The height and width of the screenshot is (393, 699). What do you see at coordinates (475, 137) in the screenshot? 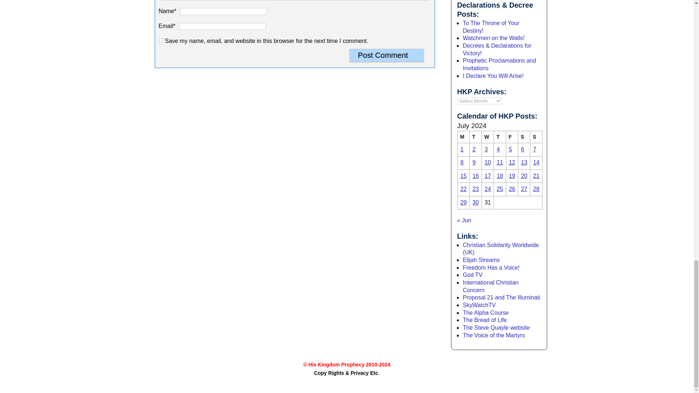
I see `Tuesday` at bounding box center [475, 137].